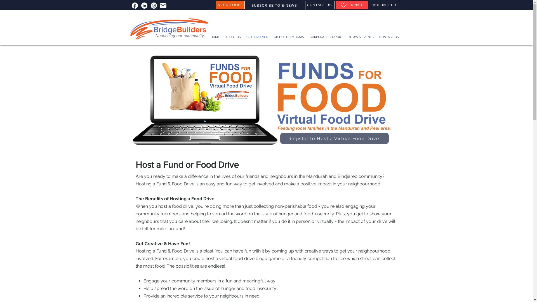  I want to click on CONTACT US, so click(320, 5).